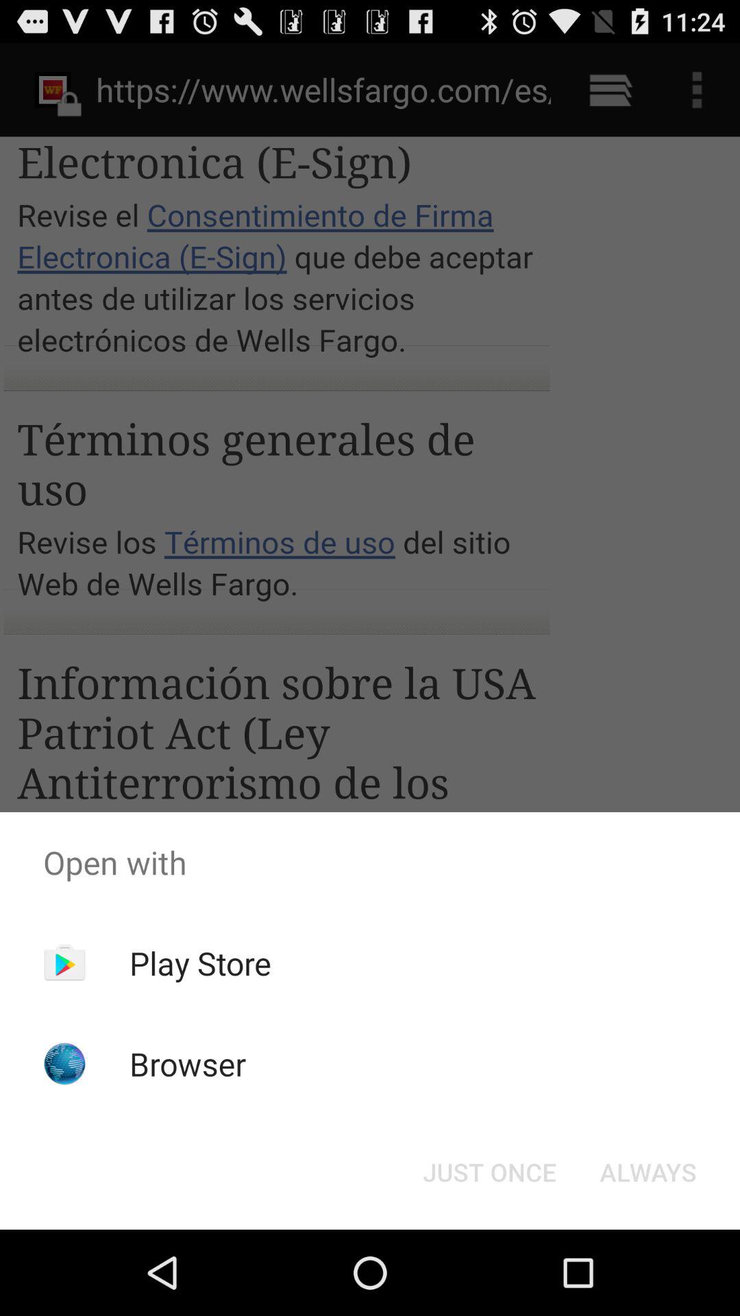 The image size is (740, 1316). What do you see at coordinates (200, 963) in the screenshot?
I see `swipe to play store` at bounding box center [200, 963].